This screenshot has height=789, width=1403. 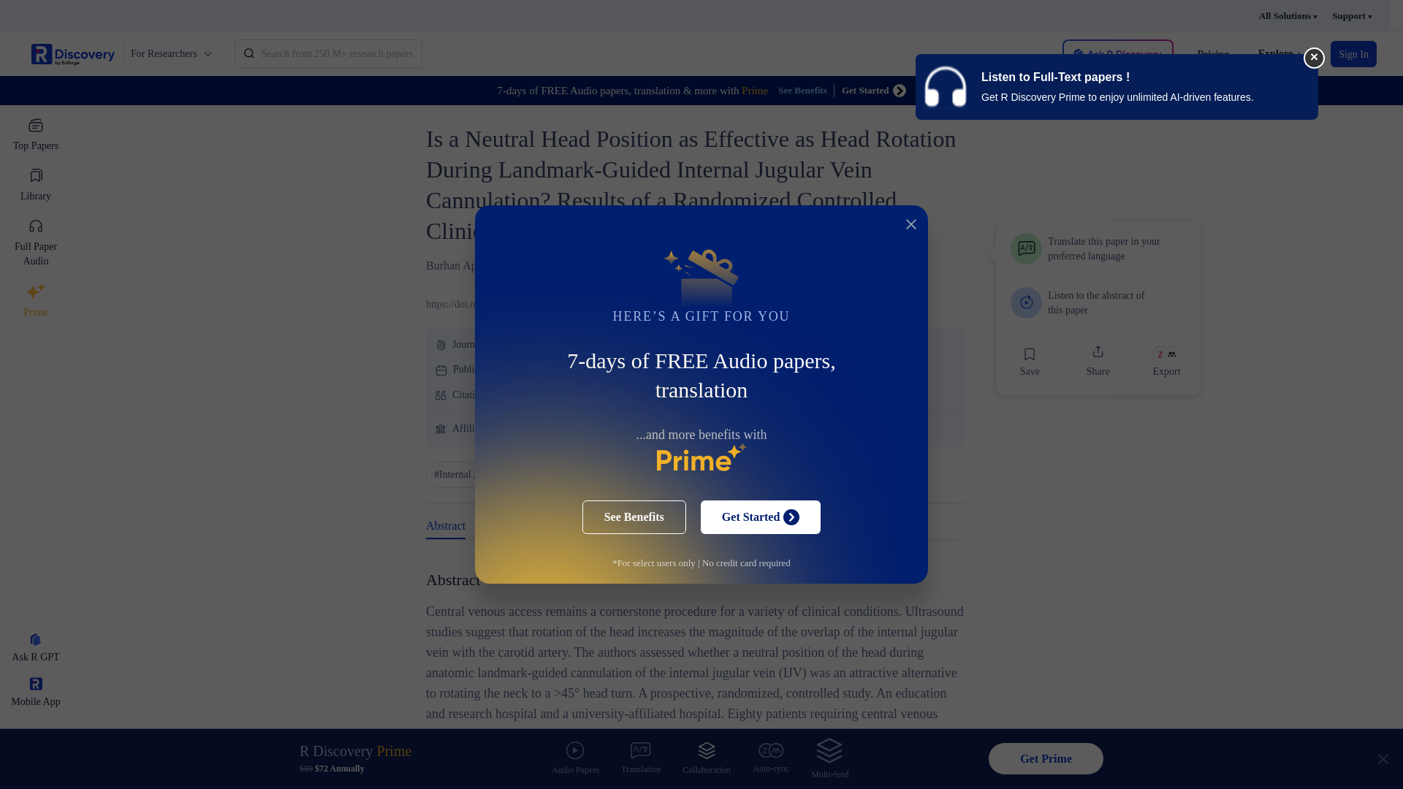 What do you see at coordinates (1212, 54) in the screenshot?
I see `Pricing` at bounding box center [1212, 54].